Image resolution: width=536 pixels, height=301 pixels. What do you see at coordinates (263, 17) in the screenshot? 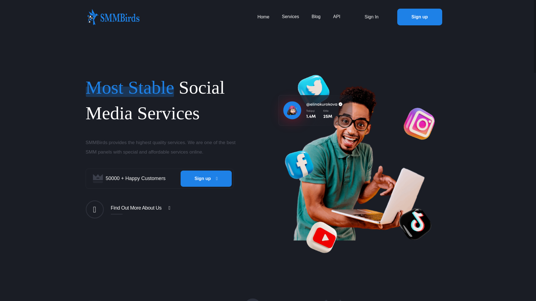
I see `Home` at bounding box center [263, 17].